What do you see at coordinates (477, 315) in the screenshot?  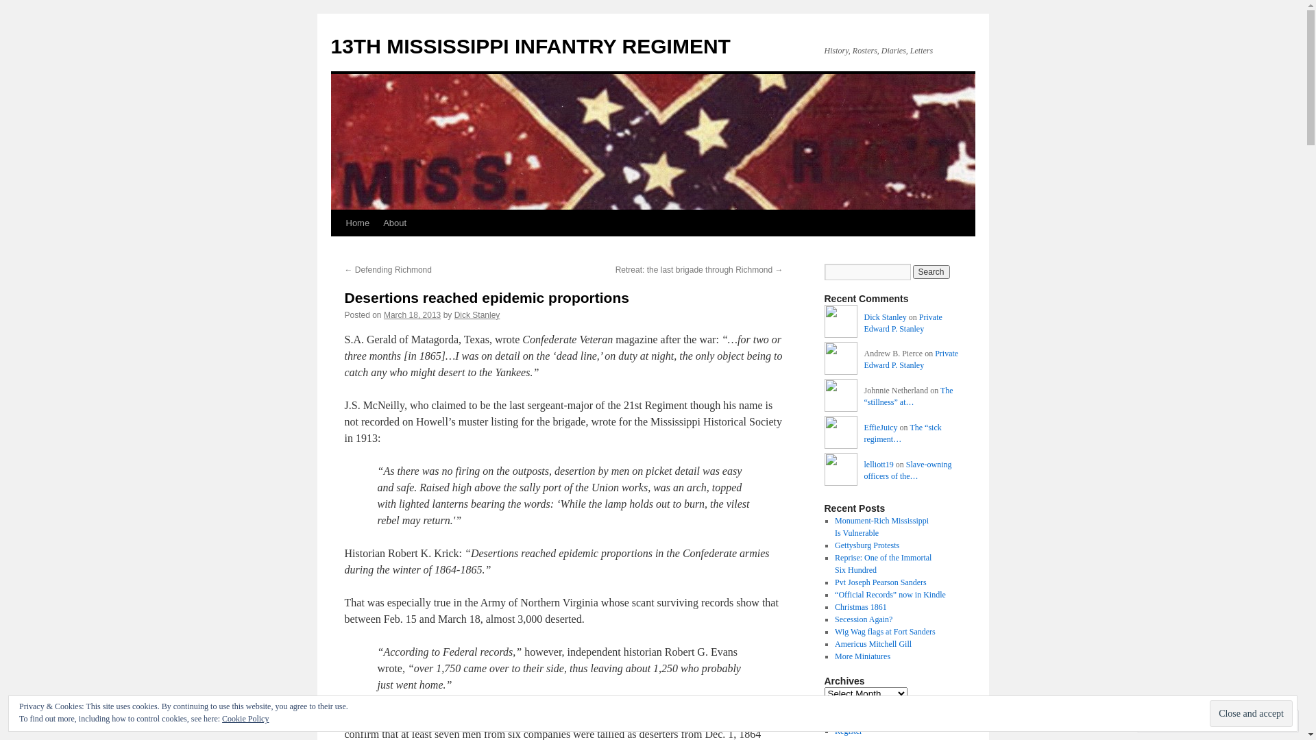 I see `Dick Stanley` at bounding box center [477, 315].